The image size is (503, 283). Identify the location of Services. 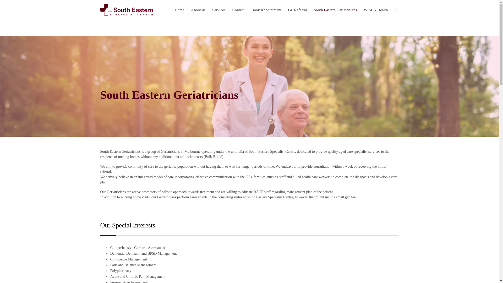
(218, 10).